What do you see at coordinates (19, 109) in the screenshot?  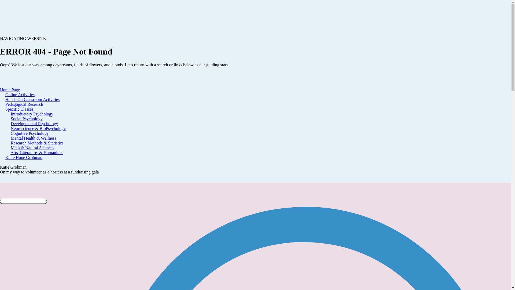 I see `Specific Classes` at bounding box center [19, 109].